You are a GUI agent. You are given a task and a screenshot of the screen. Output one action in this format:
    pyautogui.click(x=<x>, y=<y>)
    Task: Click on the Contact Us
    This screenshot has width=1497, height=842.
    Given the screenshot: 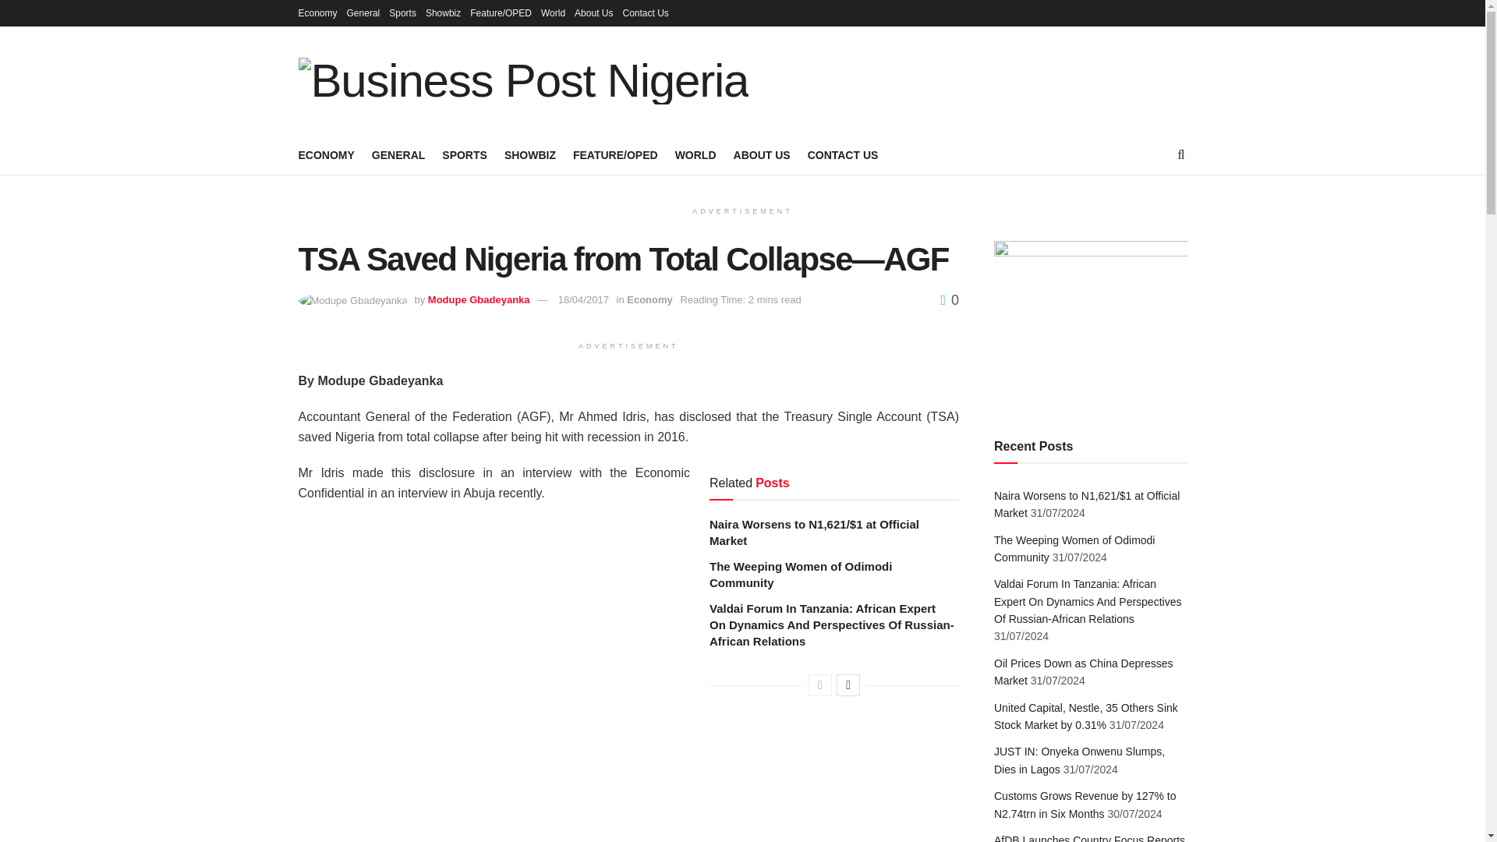 What is the action you would take?
    pyautogui.click(x=645, y=12)
    